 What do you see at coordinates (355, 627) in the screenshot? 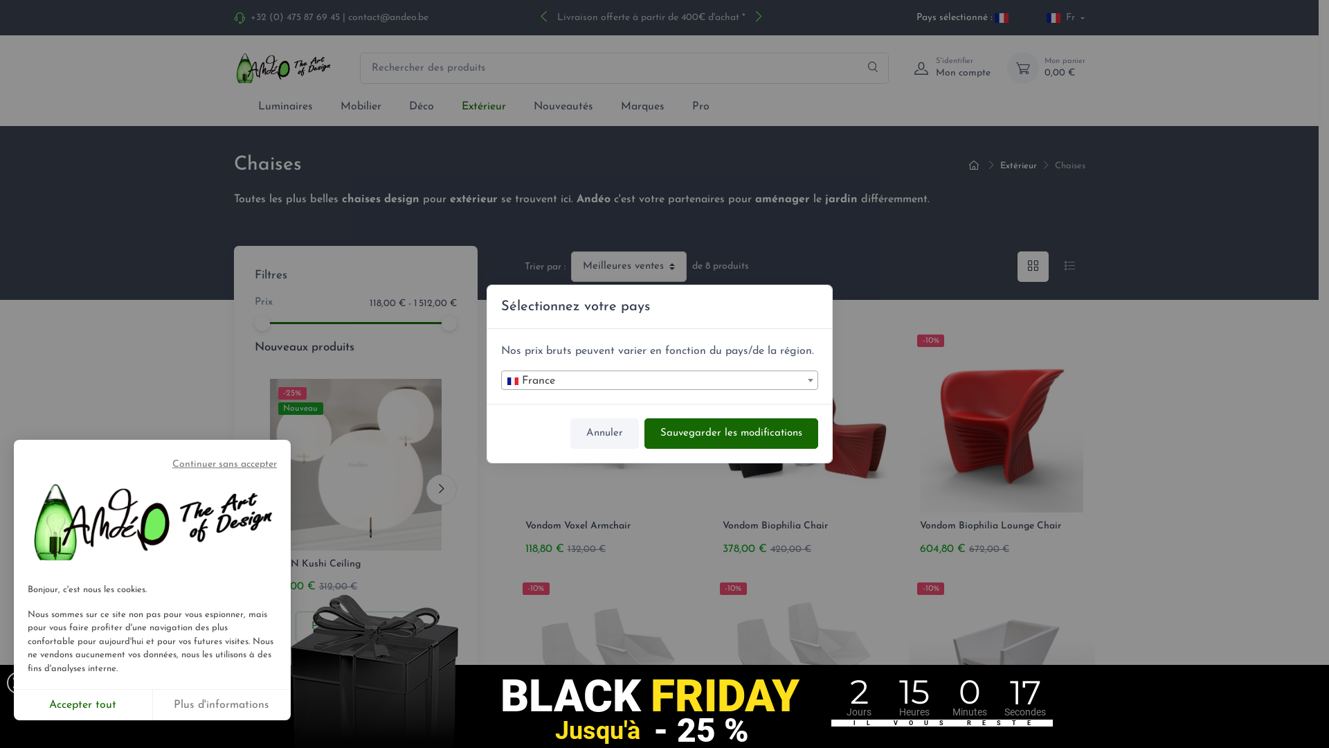
I see `Plus de produits` at bounding box center [355, 627].